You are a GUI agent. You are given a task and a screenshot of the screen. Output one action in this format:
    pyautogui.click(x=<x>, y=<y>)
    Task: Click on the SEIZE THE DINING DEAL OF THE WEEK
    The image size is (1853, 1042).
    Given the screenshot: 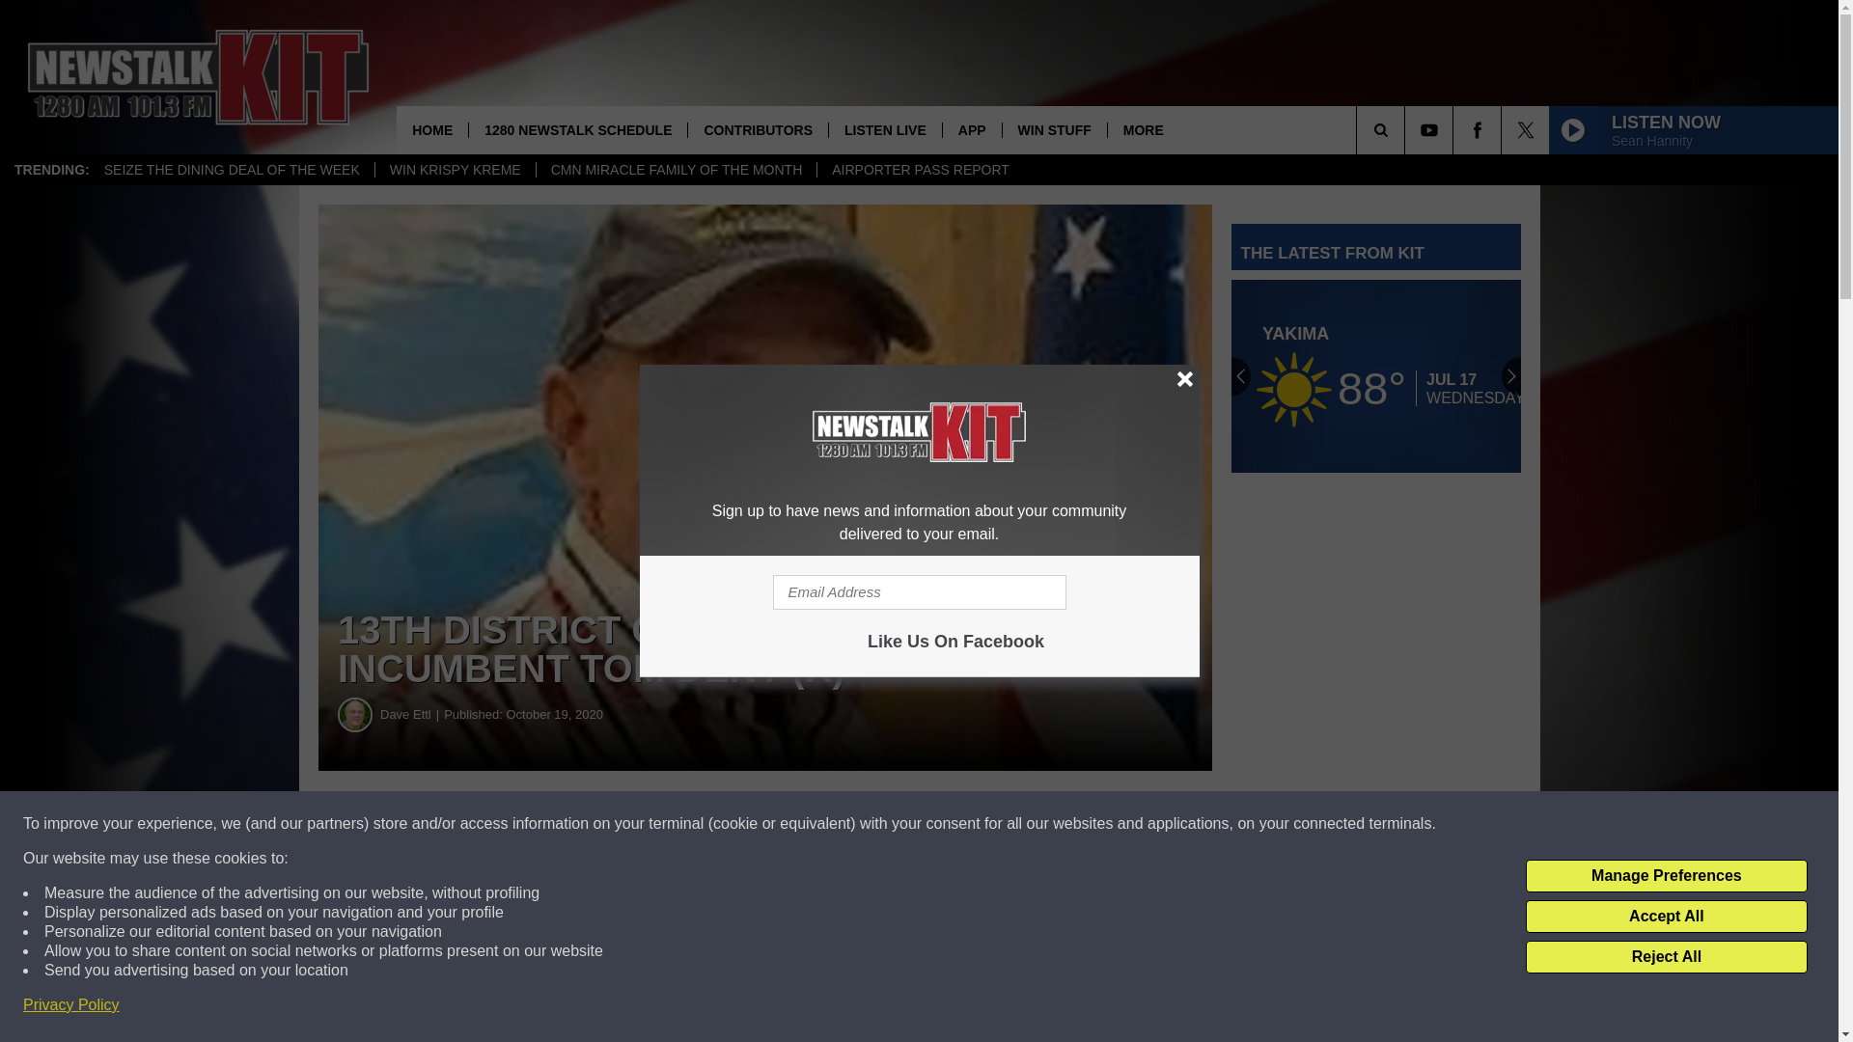 What is the action you would take?
    pyautogui.click(x=232, y=170)
    